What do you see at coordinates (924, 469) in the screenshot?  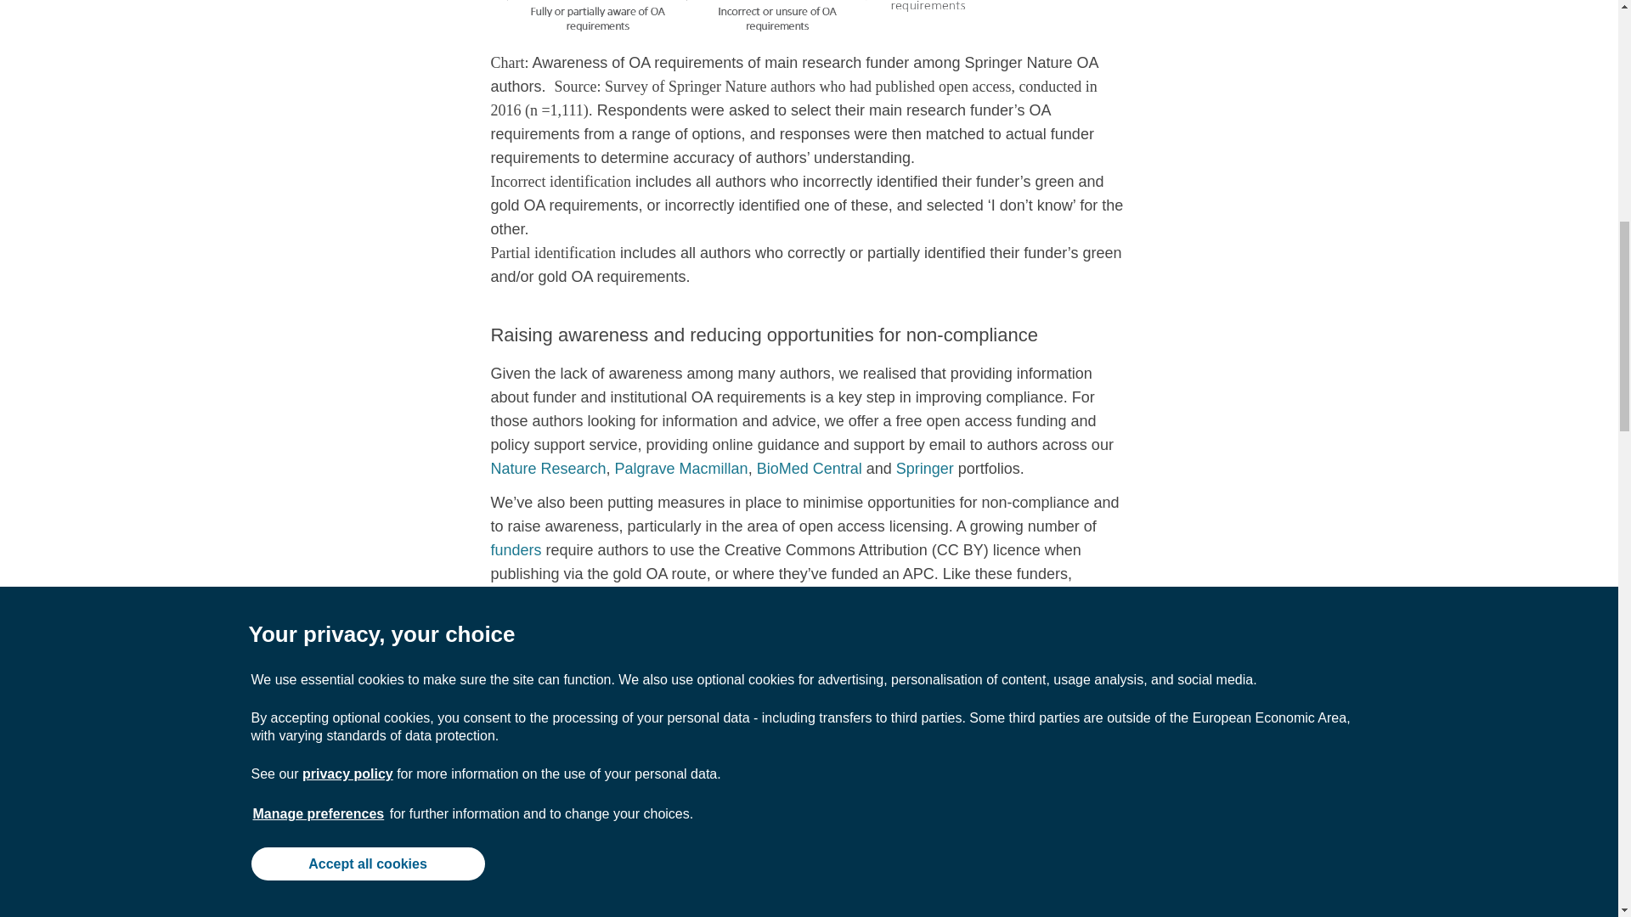 I see `Springer` at bounding box center [924, 469].